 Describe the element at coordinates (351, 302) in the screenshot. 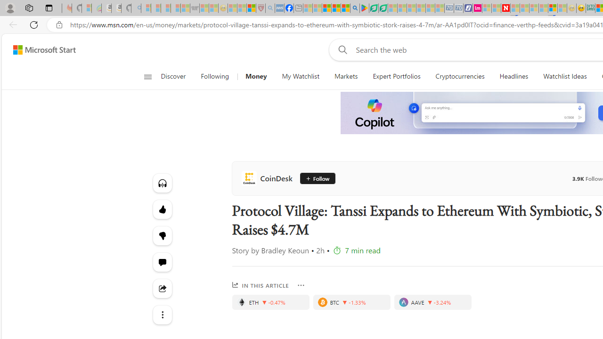

I see `BTC, Bitcoin. Price is 60,500.89. Decreased by -1.33%` at that location.